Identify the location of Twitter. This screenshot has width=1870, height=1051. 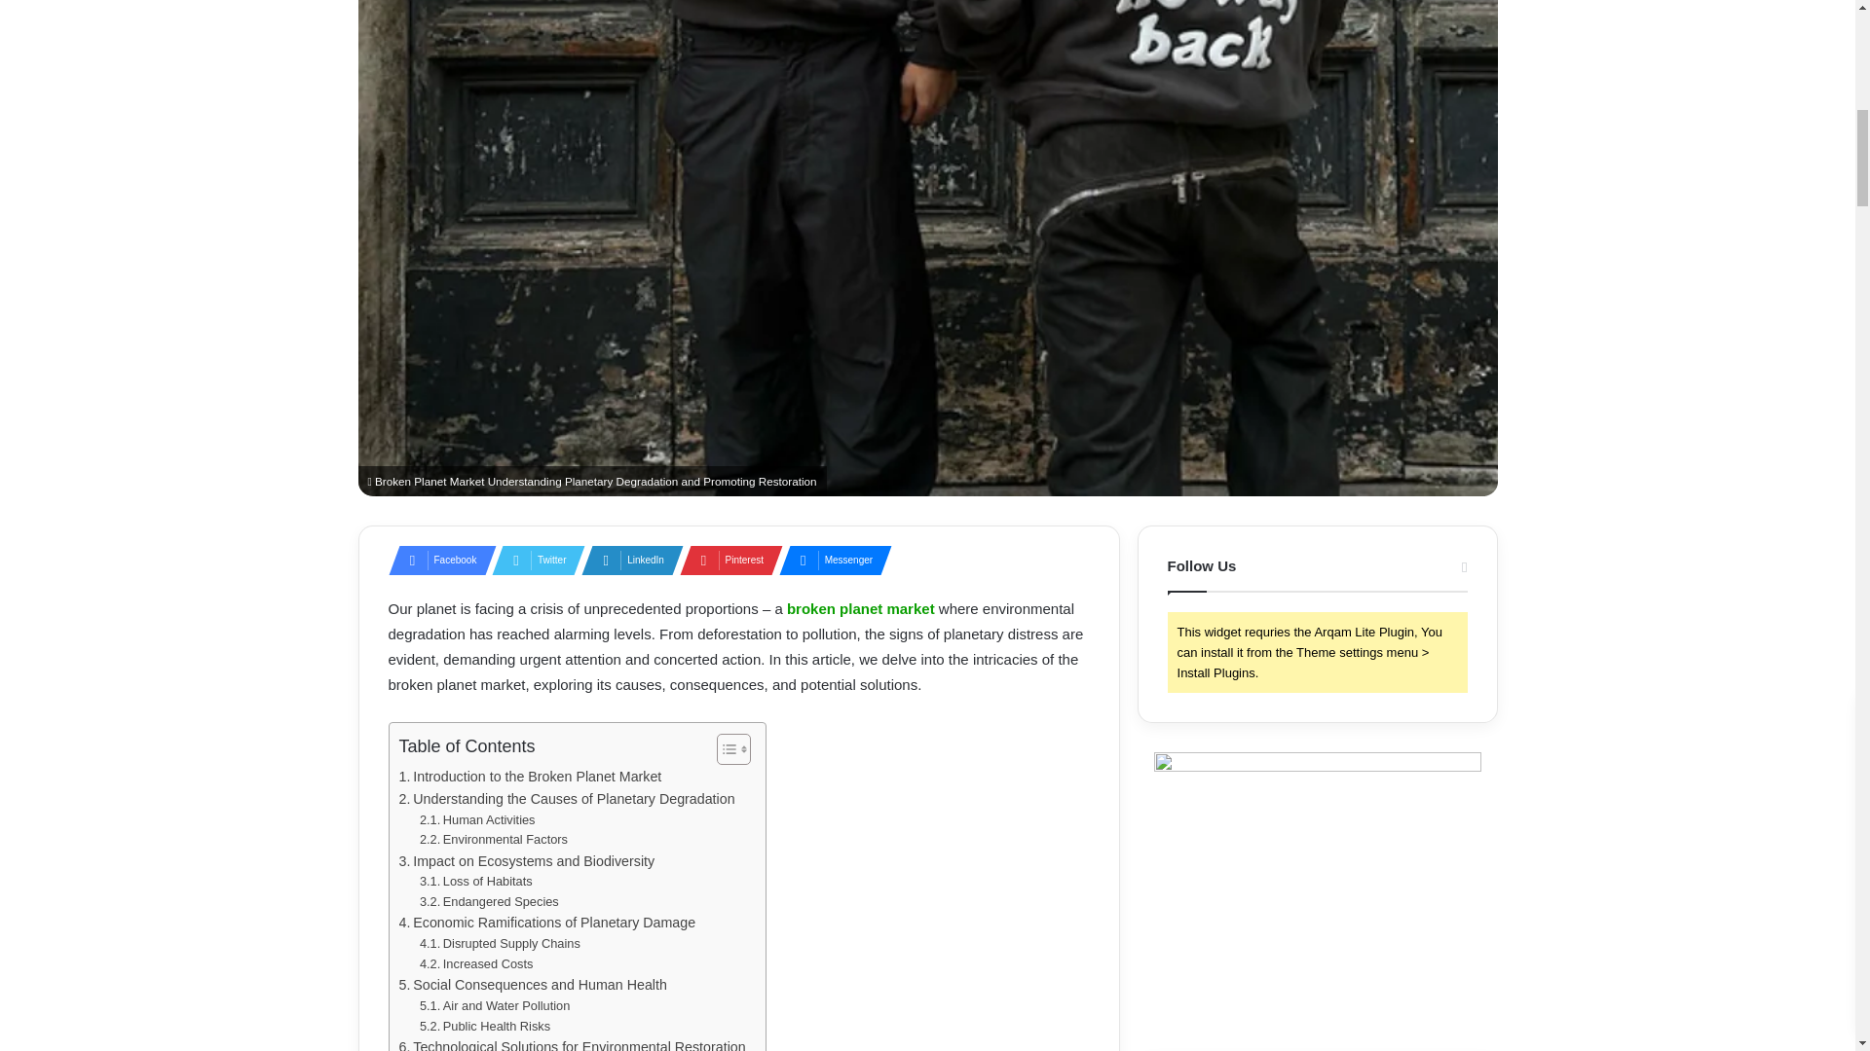
(532, 560).